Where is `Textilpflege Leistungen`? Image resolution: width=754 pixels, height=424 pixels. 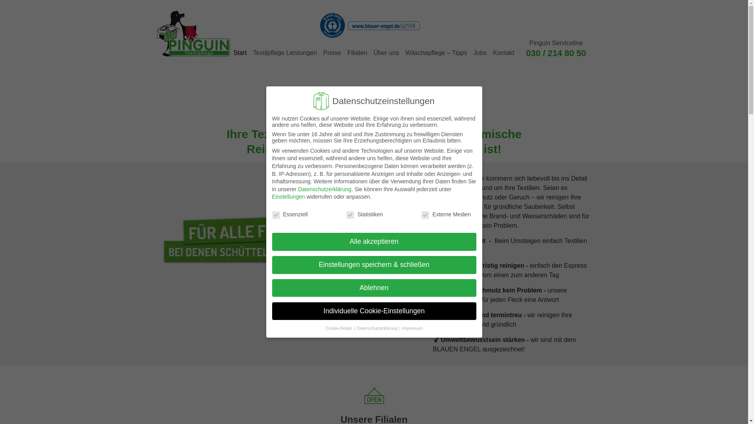
Textilpflege Leistungen is located at coordinates (284, 53).